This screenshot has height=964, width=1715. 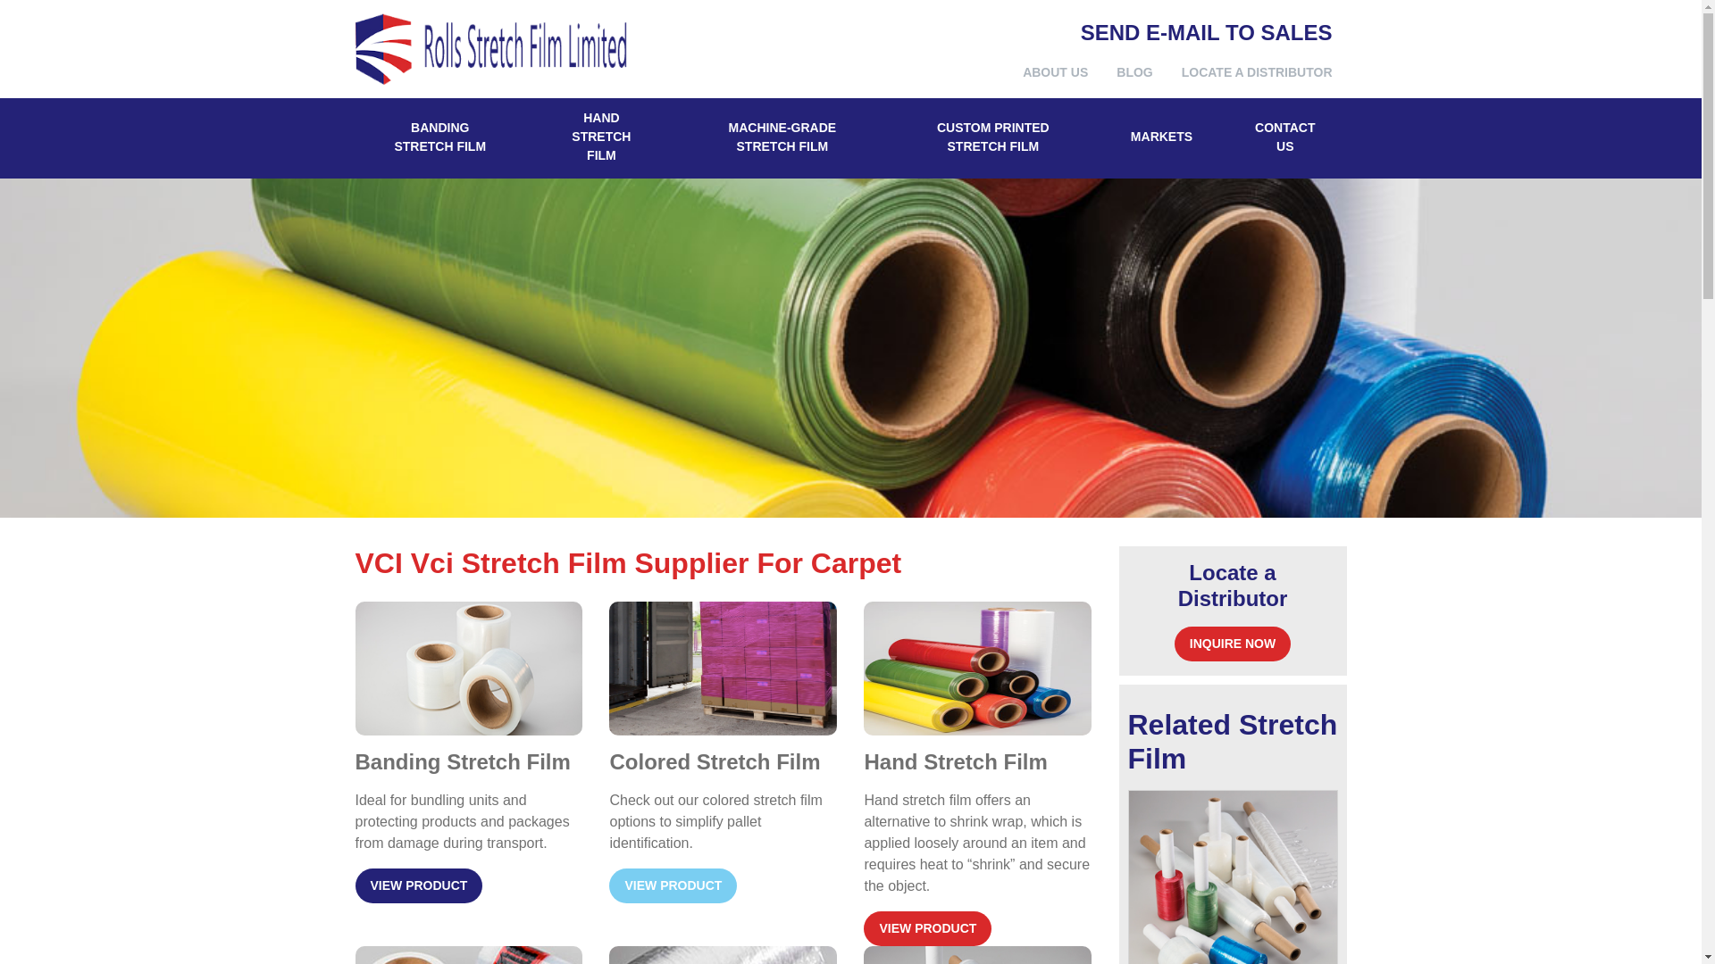 I want to click on VIEW PRODUCT, so click(x=419, y=885).